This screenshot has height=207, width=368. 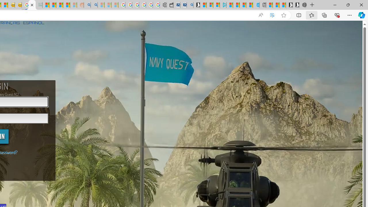 I want to click on Home | Sky Blue Bikes - Sky Blue Bikes, so click(x=256, y=5).